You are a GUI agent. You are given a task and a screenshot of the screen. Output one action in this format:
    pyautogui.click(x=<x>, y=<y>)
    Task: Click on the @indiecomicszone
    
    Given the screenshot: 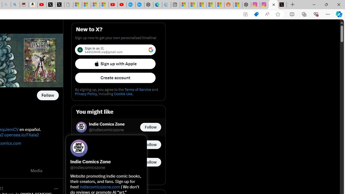 What is the action you would take?
    pyautogui.click(x=106, y=130)
    